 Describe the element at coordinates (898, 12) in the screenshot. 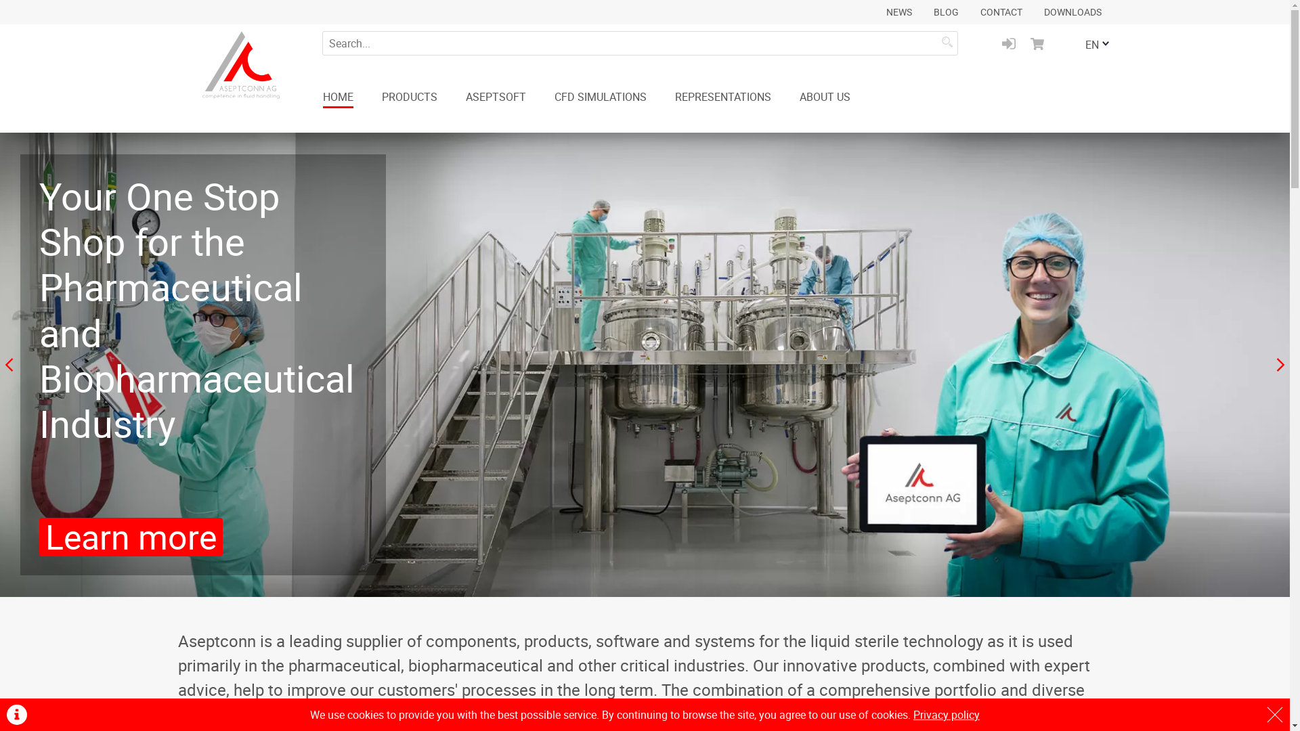

I see `NEWS` at that location.